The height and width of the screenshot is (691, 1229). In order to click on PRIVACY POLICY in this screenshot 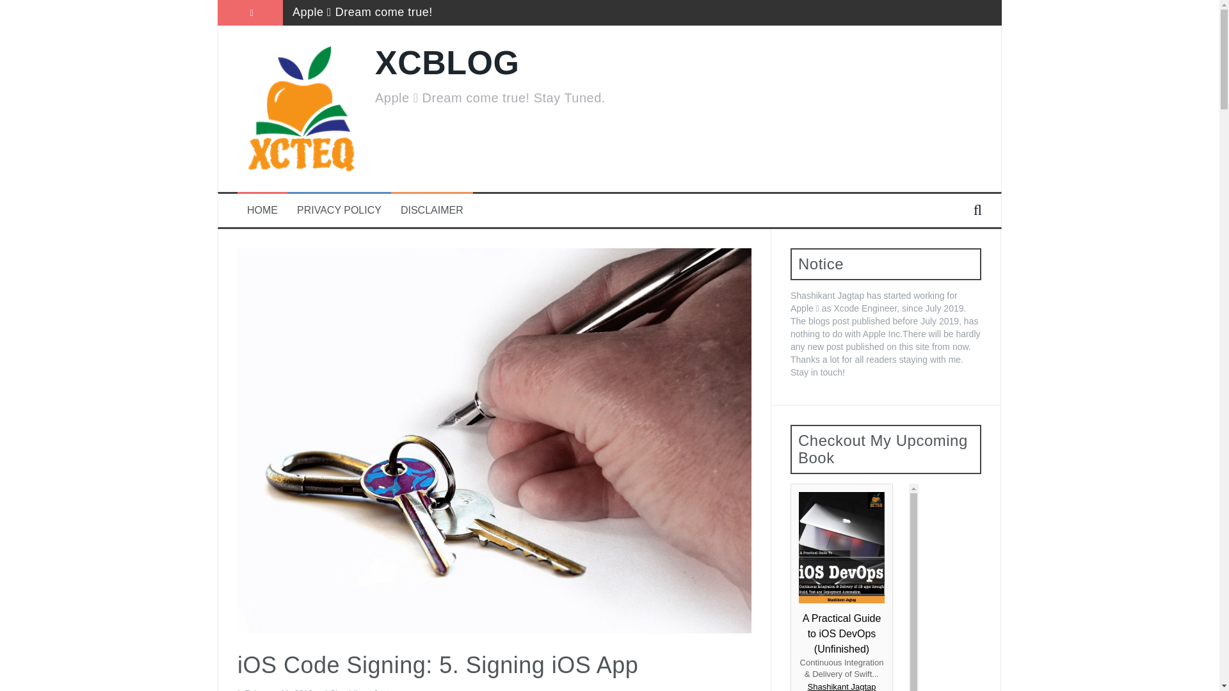, I will do `click(339, 210)`.